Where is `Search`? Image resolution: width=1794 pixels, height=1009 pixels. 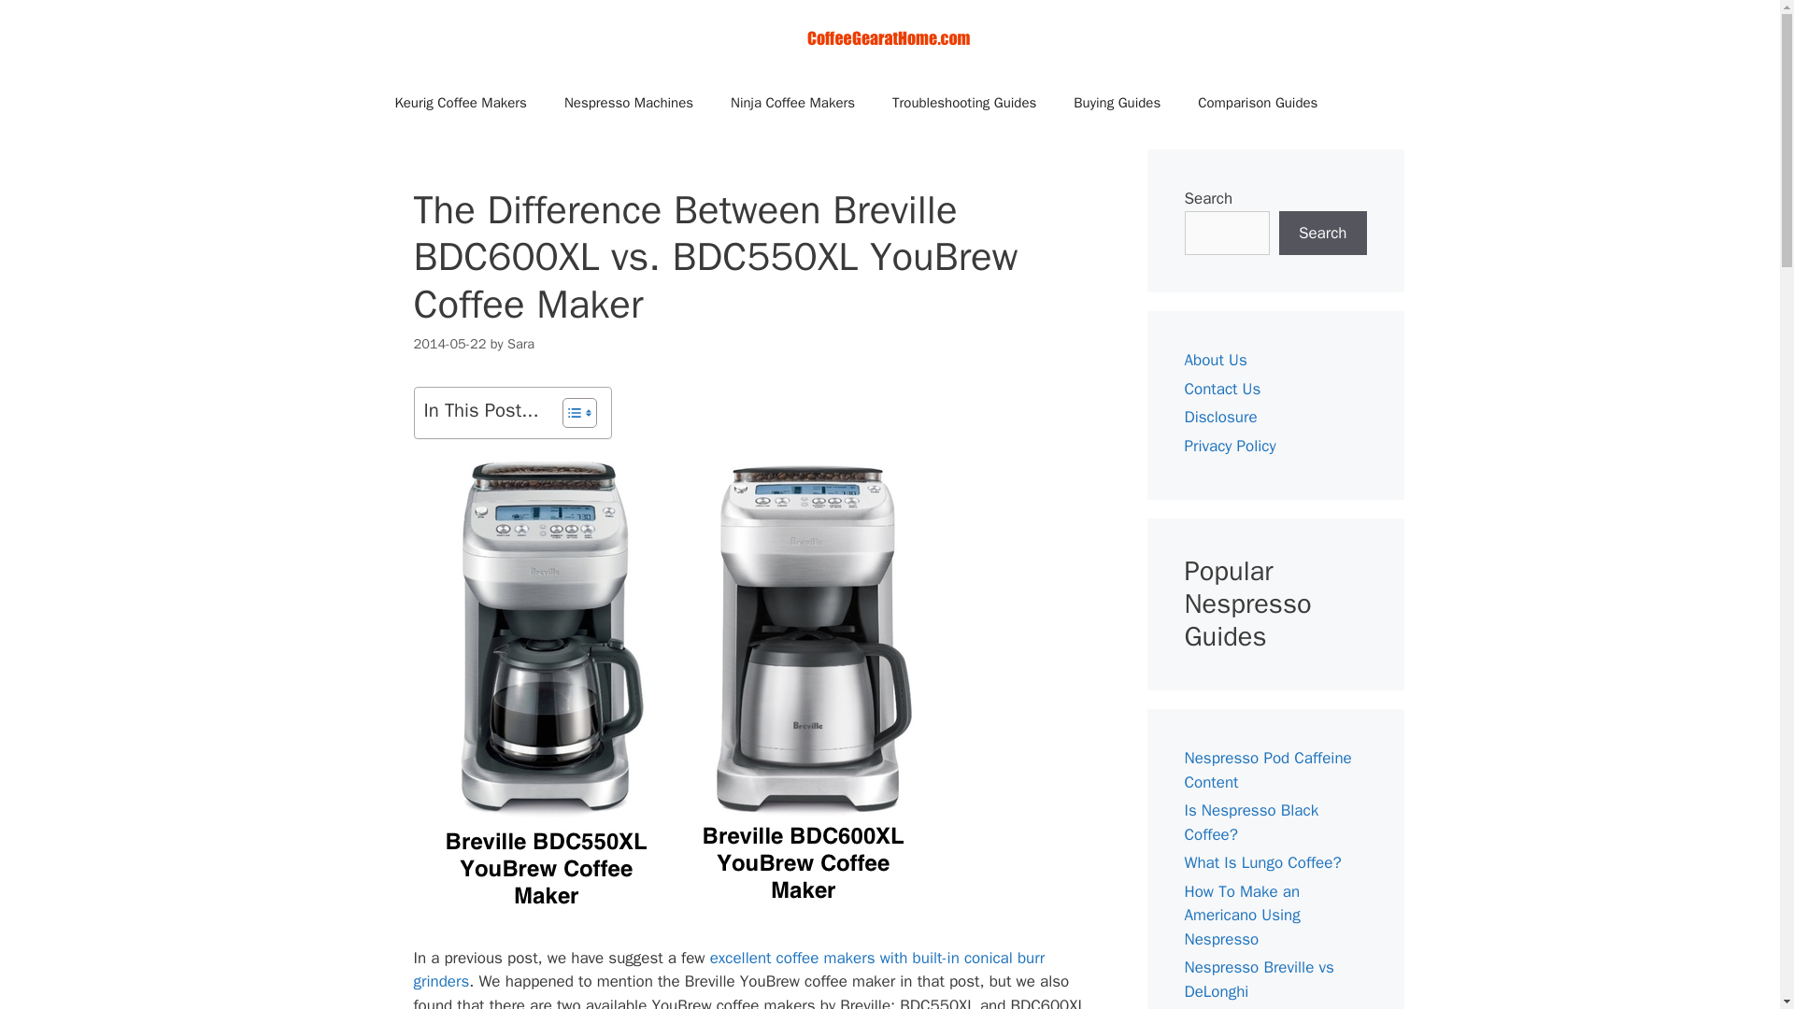
Search is located at coordinates (1323, 234).